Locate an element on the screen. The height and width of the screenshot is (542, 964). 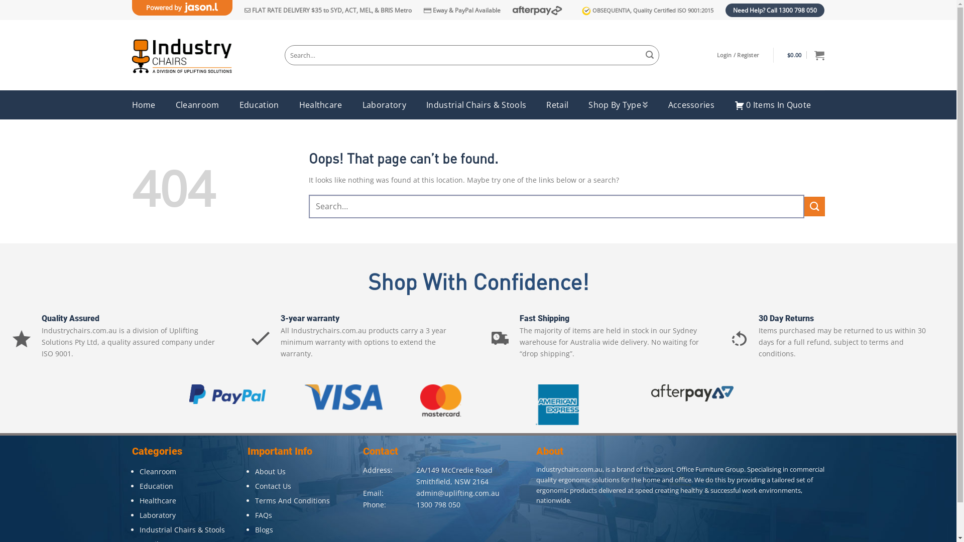
Accessories is located at coordinates (692, 105).